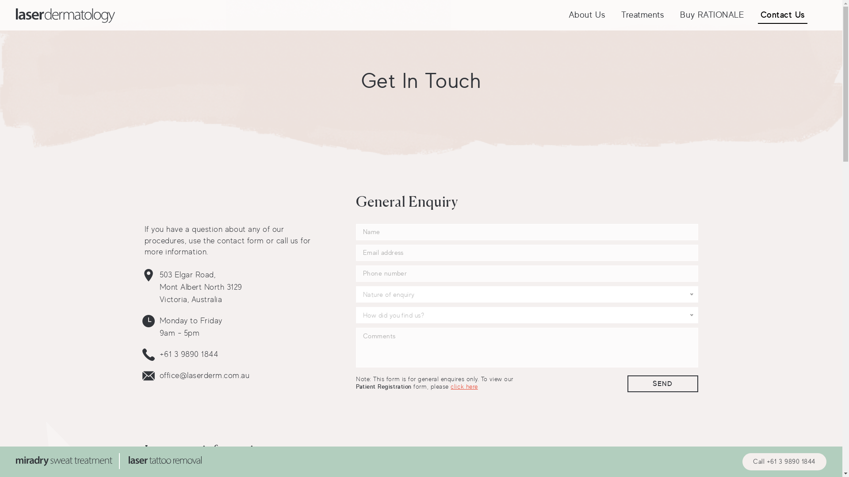 The width and height of the screenshot is (849, 477). Describe the element at coordinates (188, 354) in the screenshot. I see `+61 3 9890 1844` at that location.